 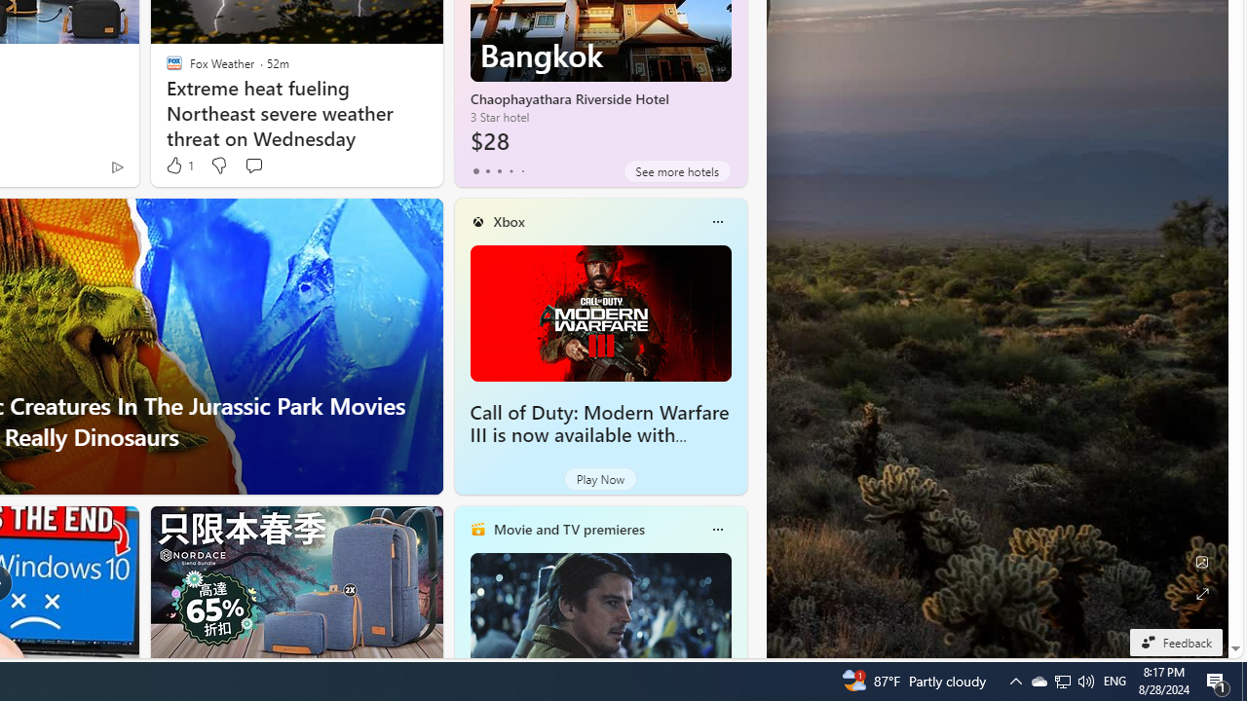 What do you see at coordinates (1202, 594) in the screenshot?
I see `Expand background` at bounding box center [1202, 594].